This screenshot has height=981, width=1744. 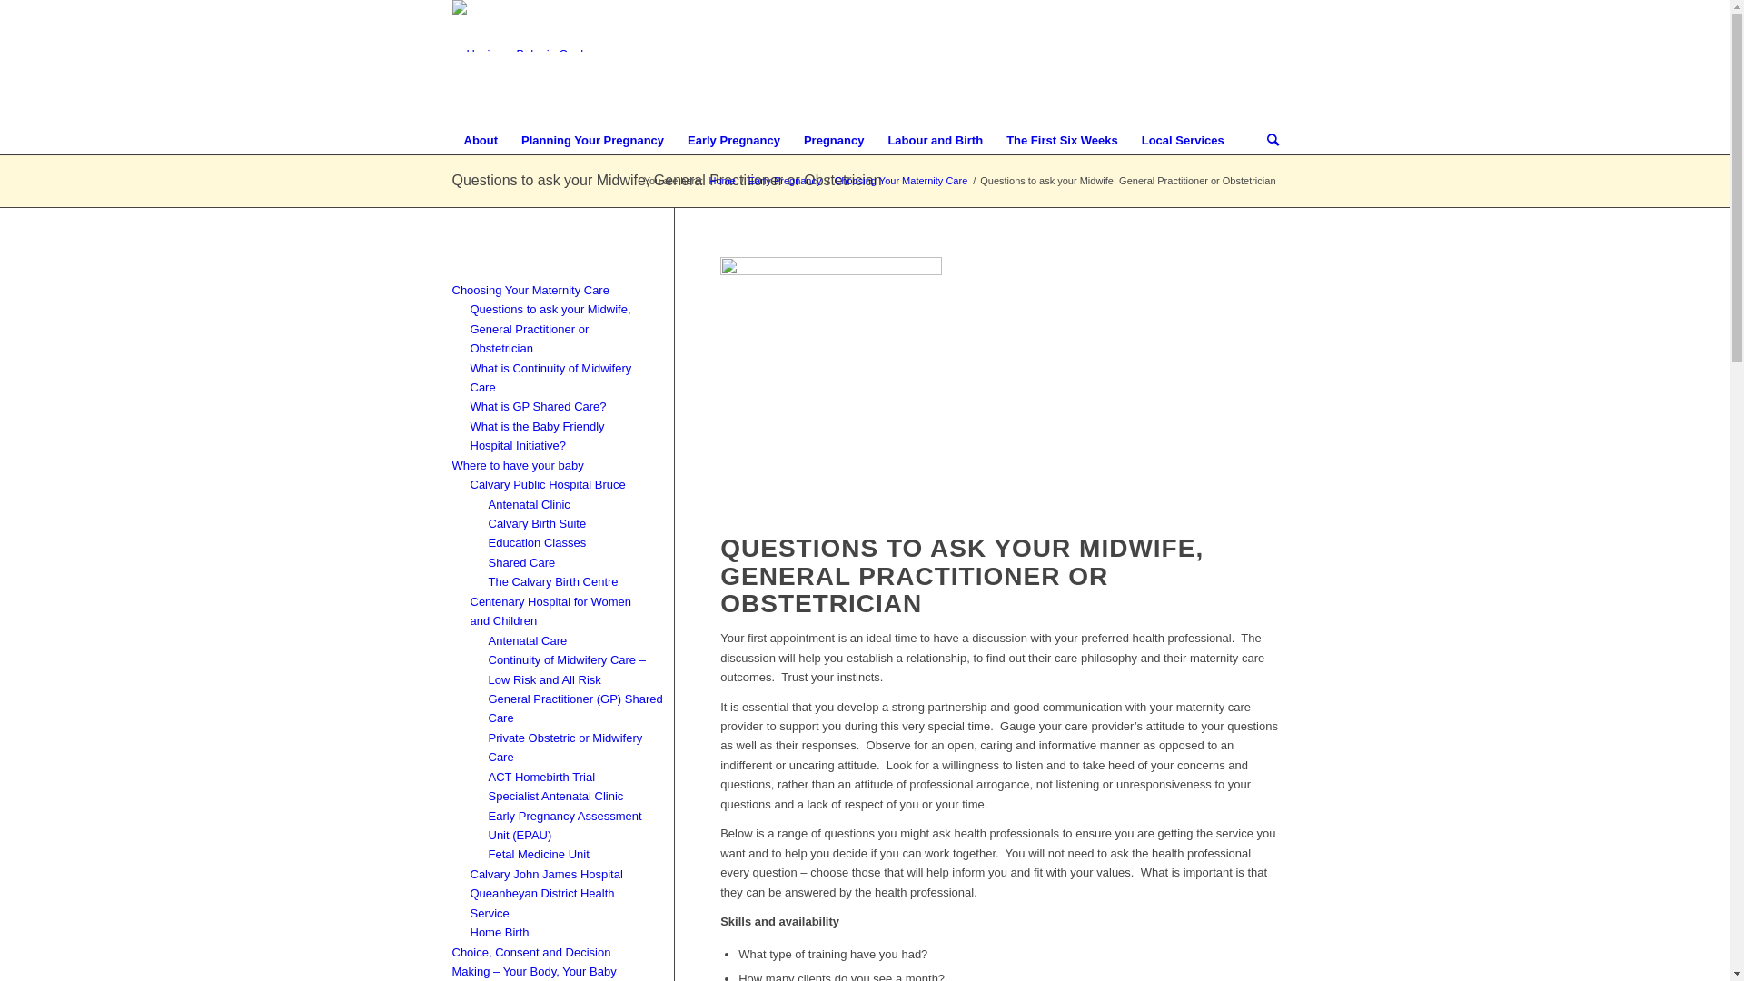 I want to click on Early Pregnancy, so click(x=734, y=141).